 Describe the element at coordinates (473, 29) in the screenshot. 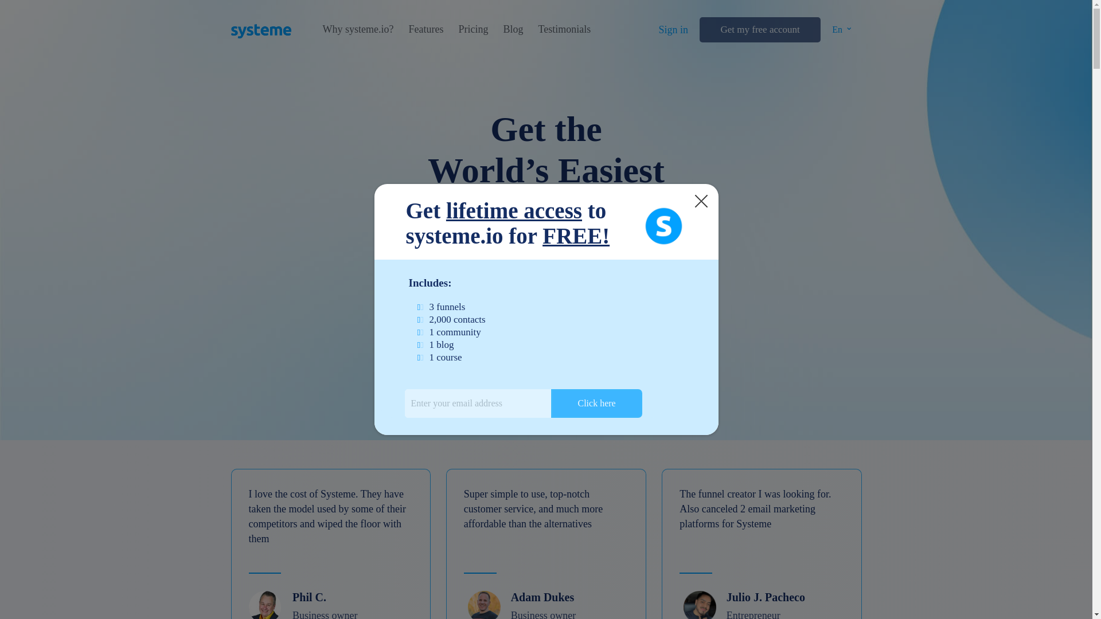

I see `Pricing` at that location.